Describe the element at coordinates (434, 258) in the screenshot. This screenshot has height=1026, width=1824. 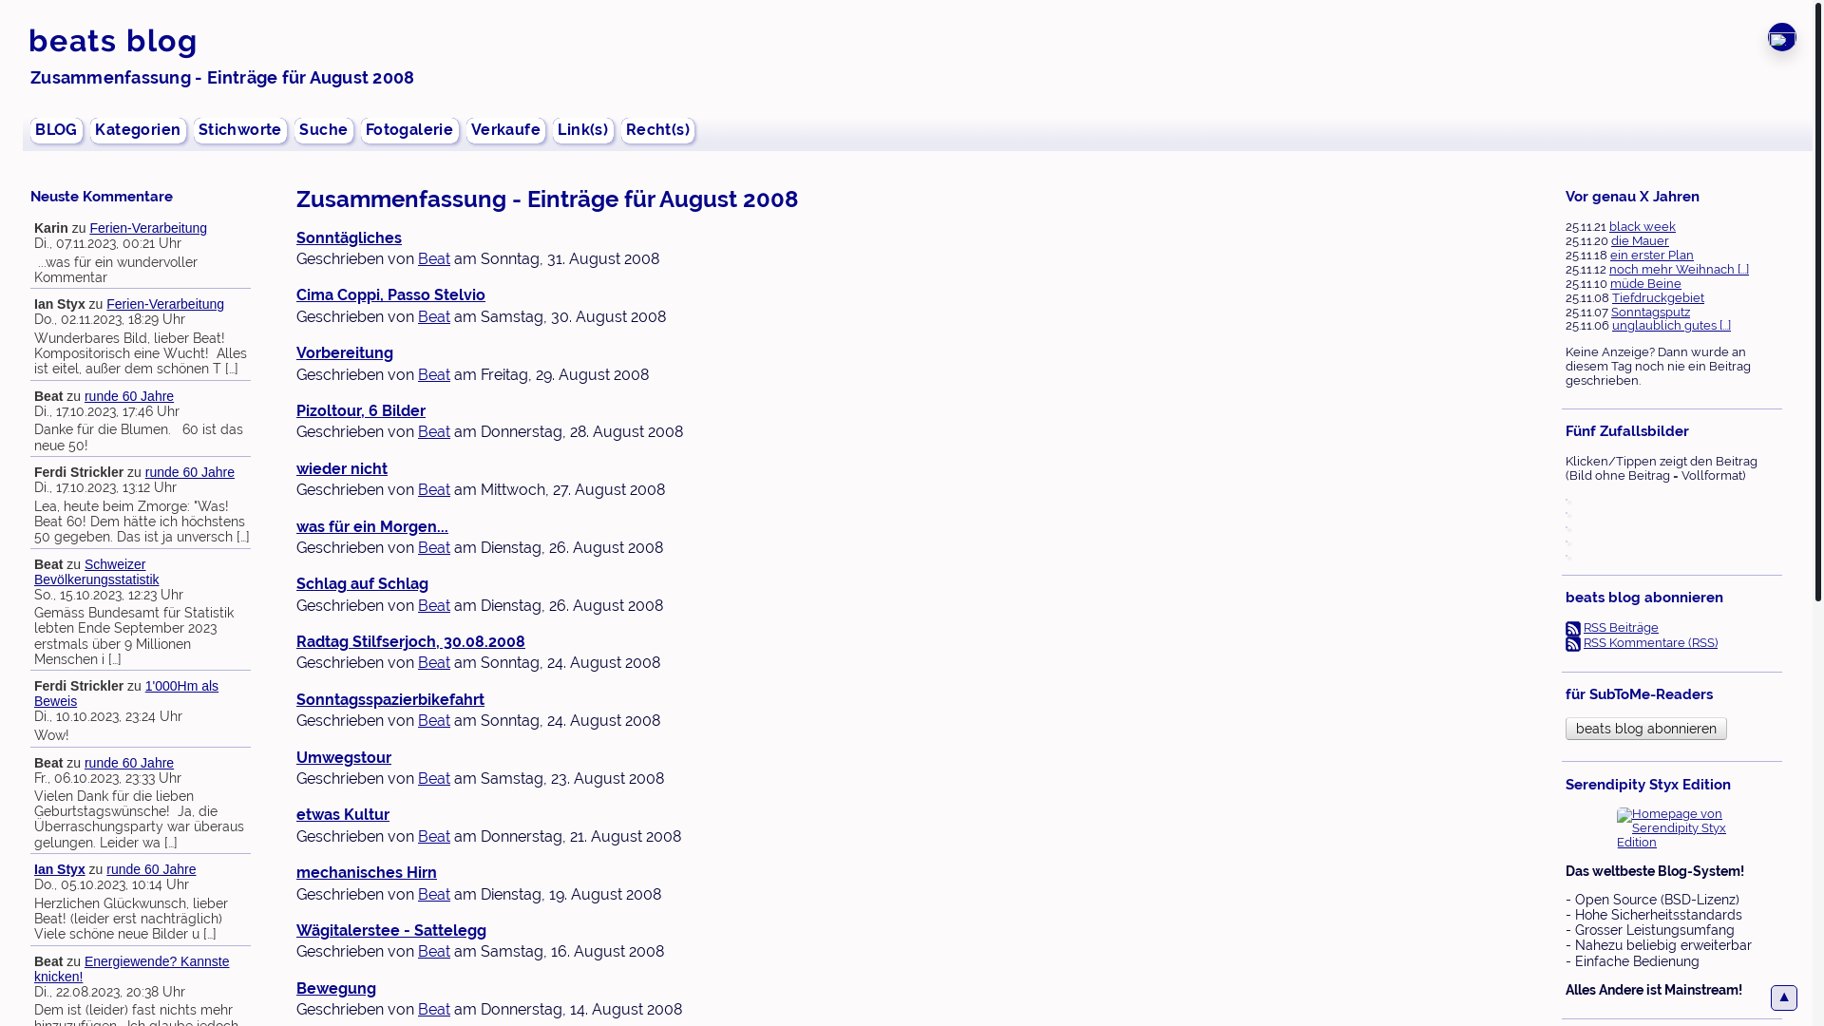
I see `Beat` at that location.